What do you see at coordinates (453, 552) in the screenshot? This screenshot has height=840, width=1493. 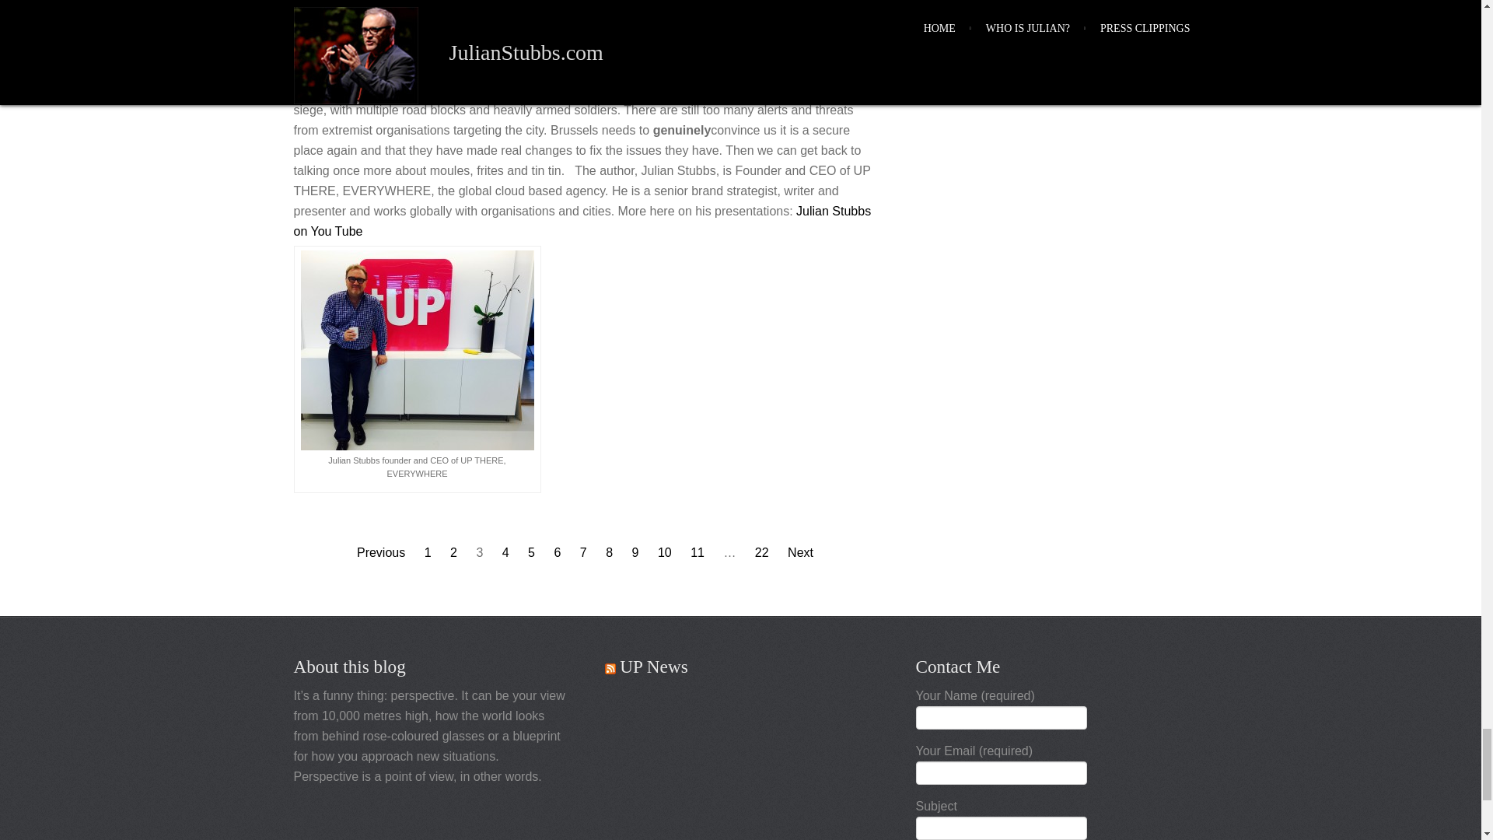 I see `2` at bounding box center [453, 552].